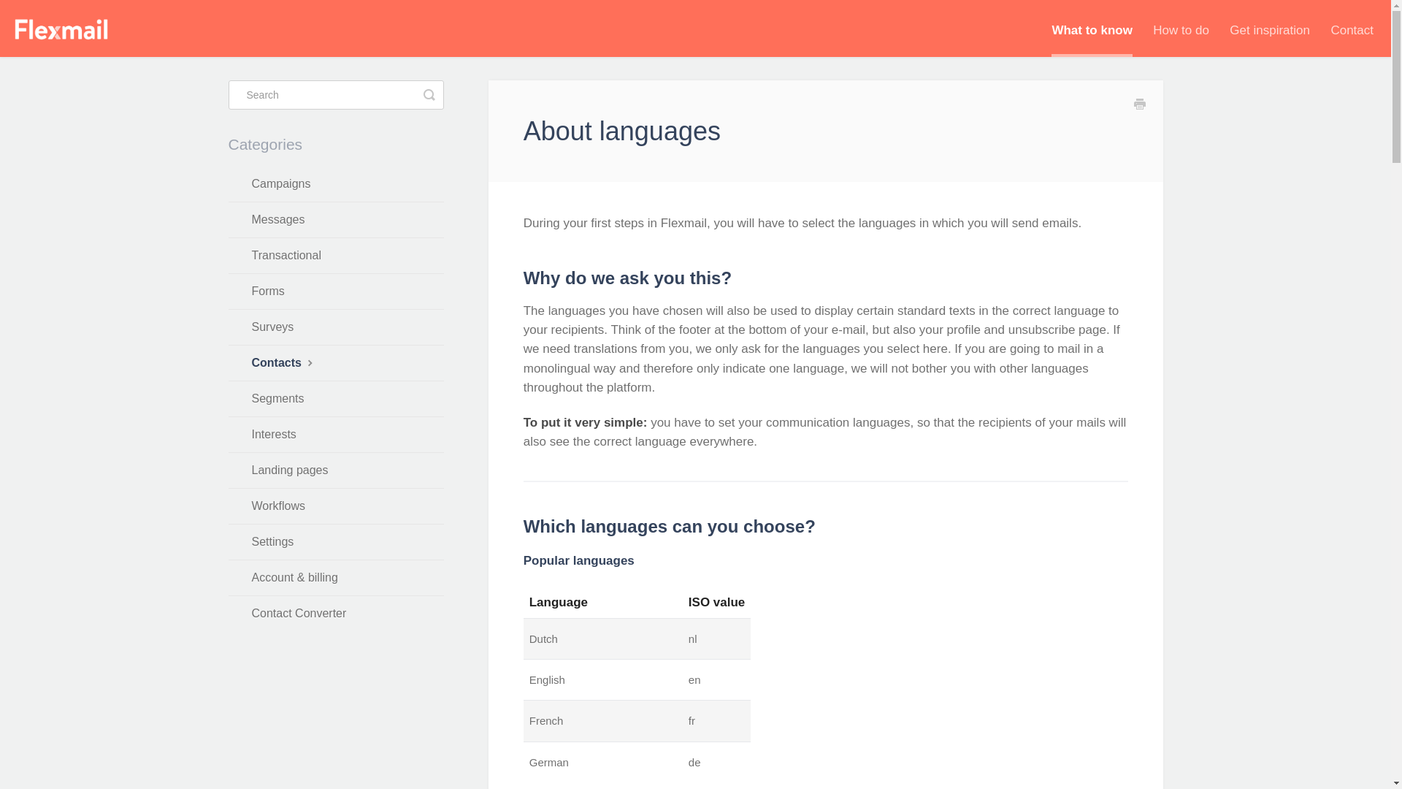 Image resolution: width=1402 pixels, height=789 pixels. Describe the element at coordinates (334, 399) in the screenshot. I see `Segments` at that location.